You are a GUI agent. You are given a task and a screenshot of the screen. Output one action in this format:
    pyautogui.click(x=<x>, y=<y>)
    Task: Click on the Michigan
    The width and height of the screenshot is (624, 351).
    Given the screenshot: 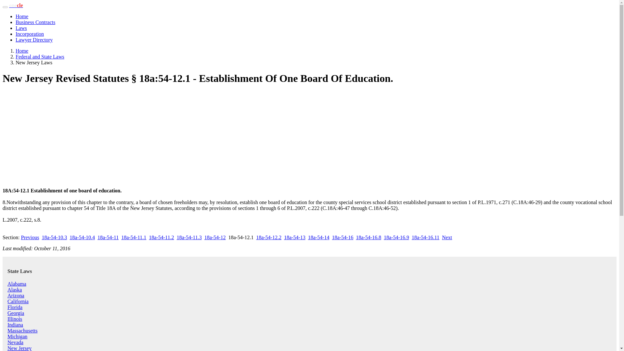 What is the action you would take?
    pyautogui.click(x=18, y=337)
    